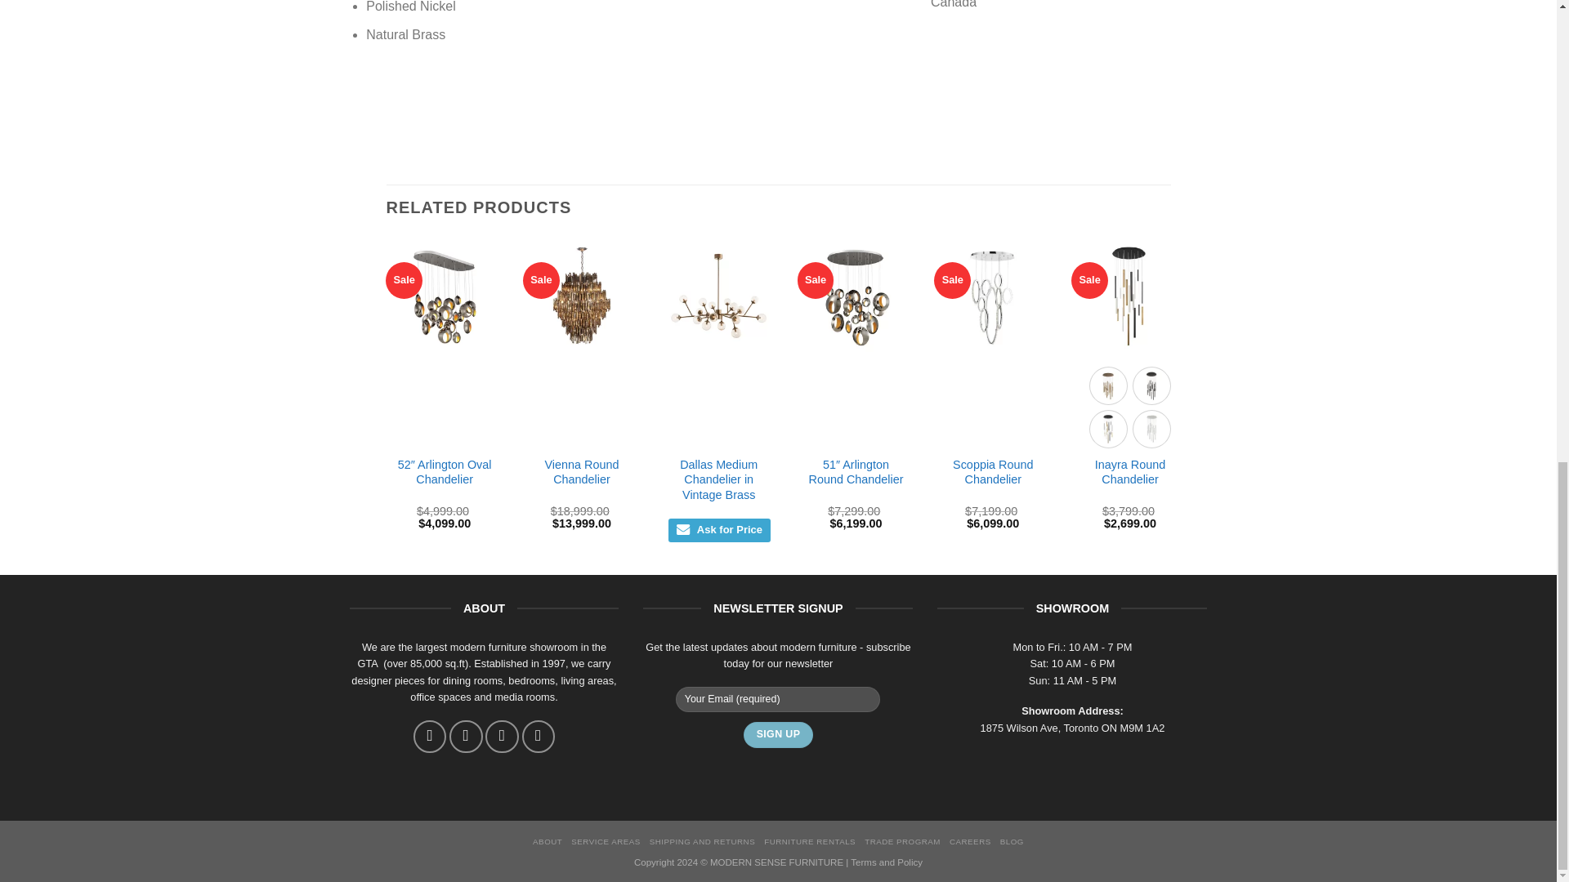  Describe the element at coordinates (539, 737) in the screenshot. I see `Follow on Pinterest` at that location.